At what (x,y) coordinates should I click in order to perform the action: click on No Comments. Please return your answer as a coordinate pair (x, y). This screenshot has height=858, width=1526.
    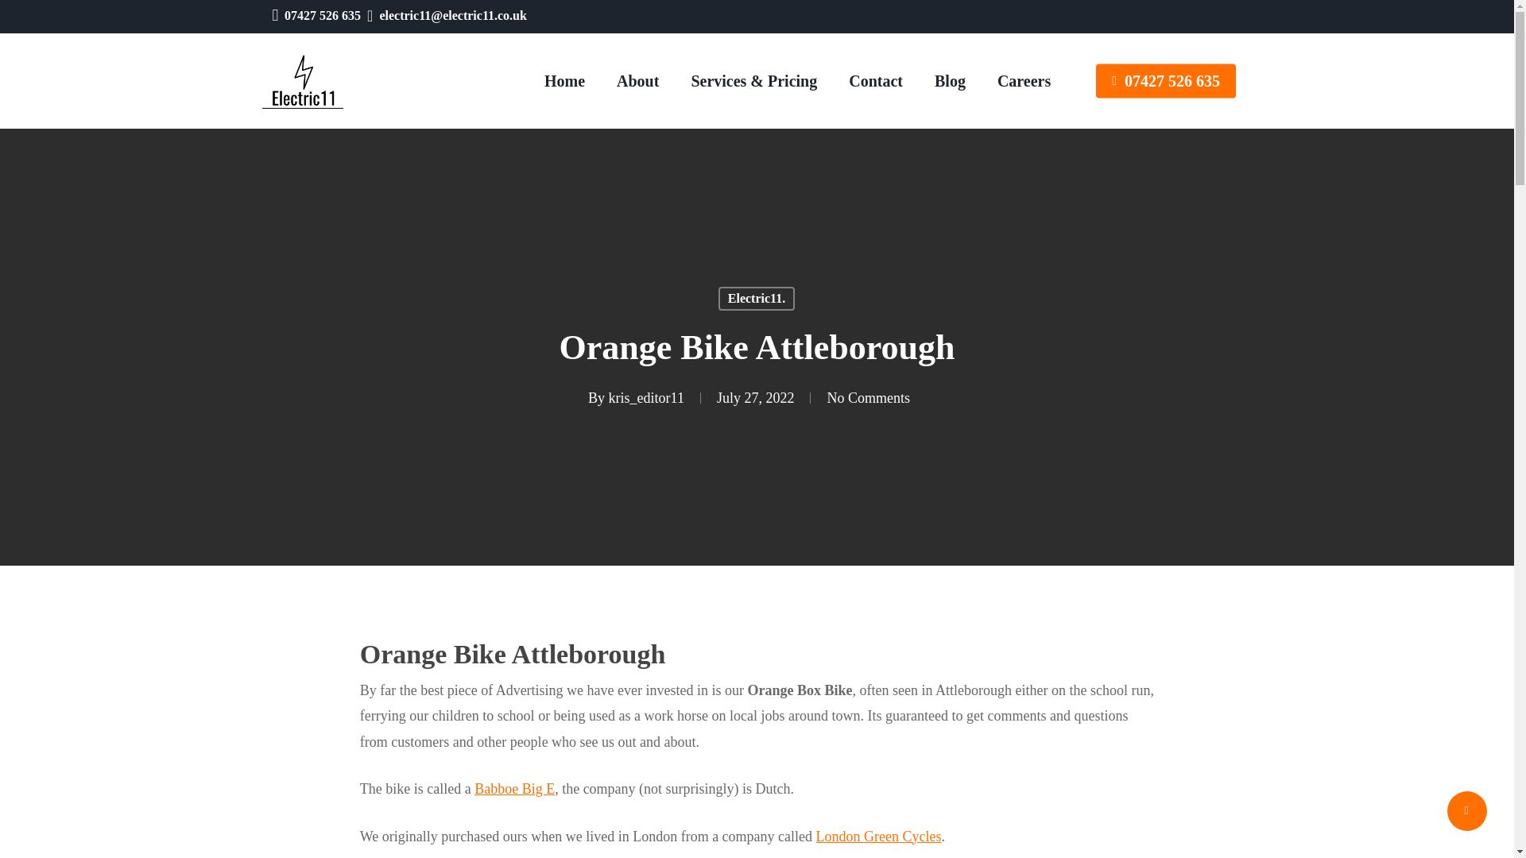
    Looking at the image, I should click on (868, 399).